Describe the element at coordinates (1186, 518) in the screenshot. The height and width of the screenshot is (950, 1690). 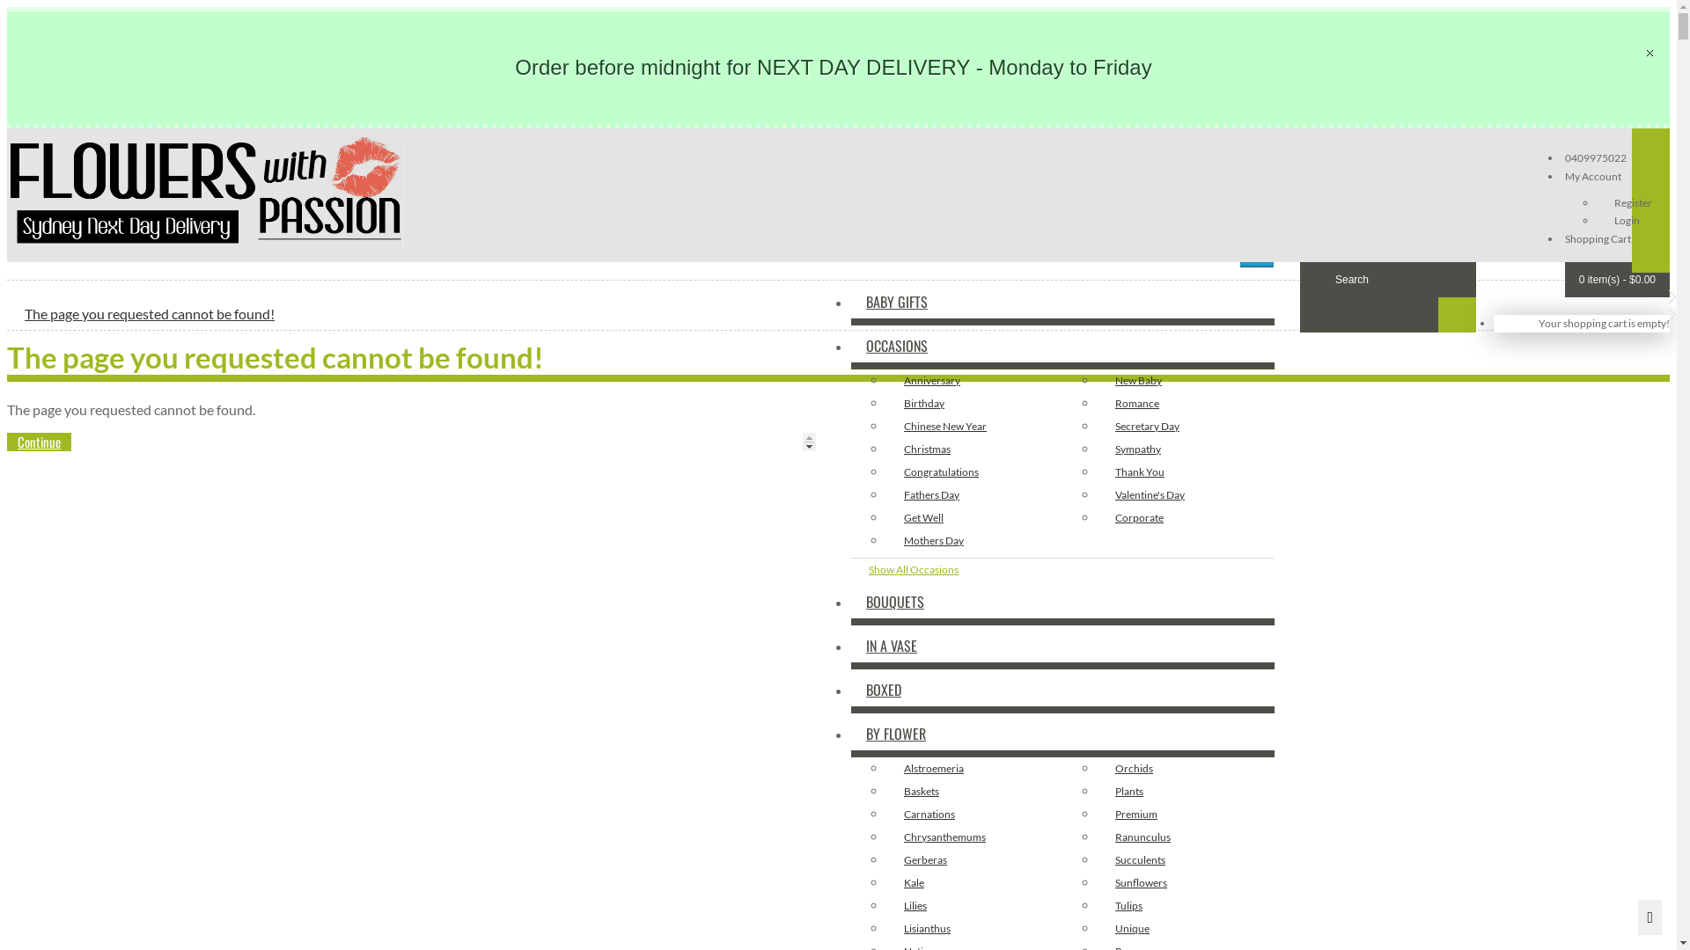
I see `Corporate` at that location.